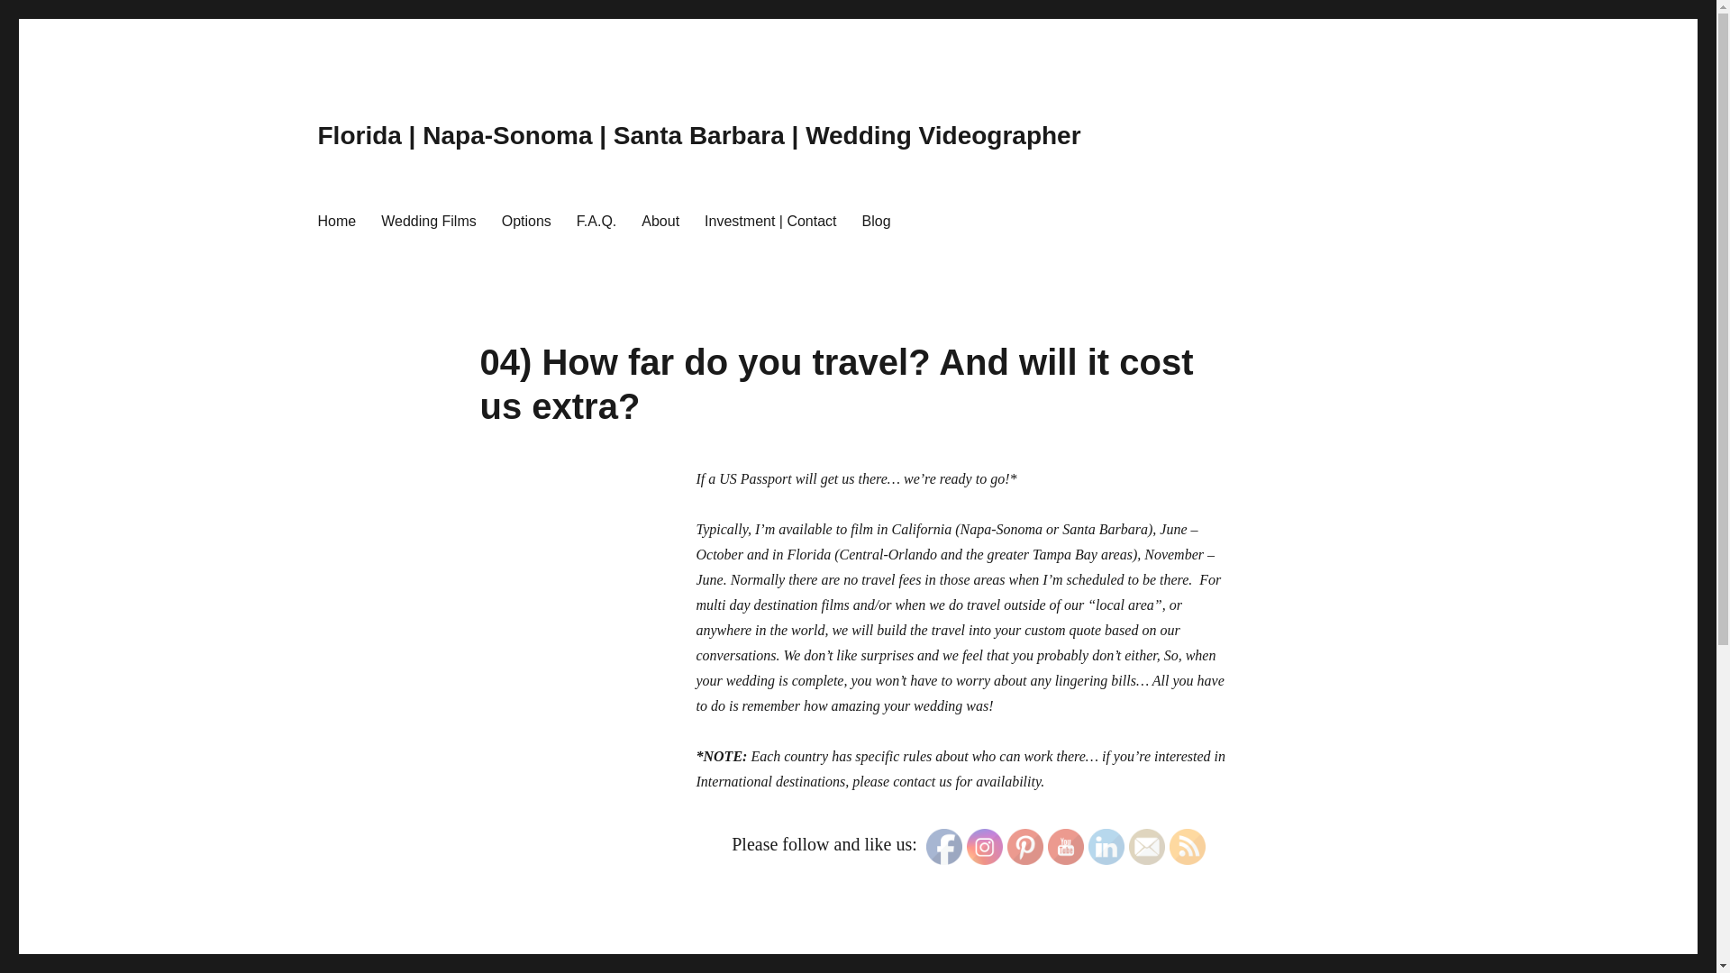  What do you see at coordinates (660, 220) in the screenshot?
I see `About` at bounding box center [660, 220].